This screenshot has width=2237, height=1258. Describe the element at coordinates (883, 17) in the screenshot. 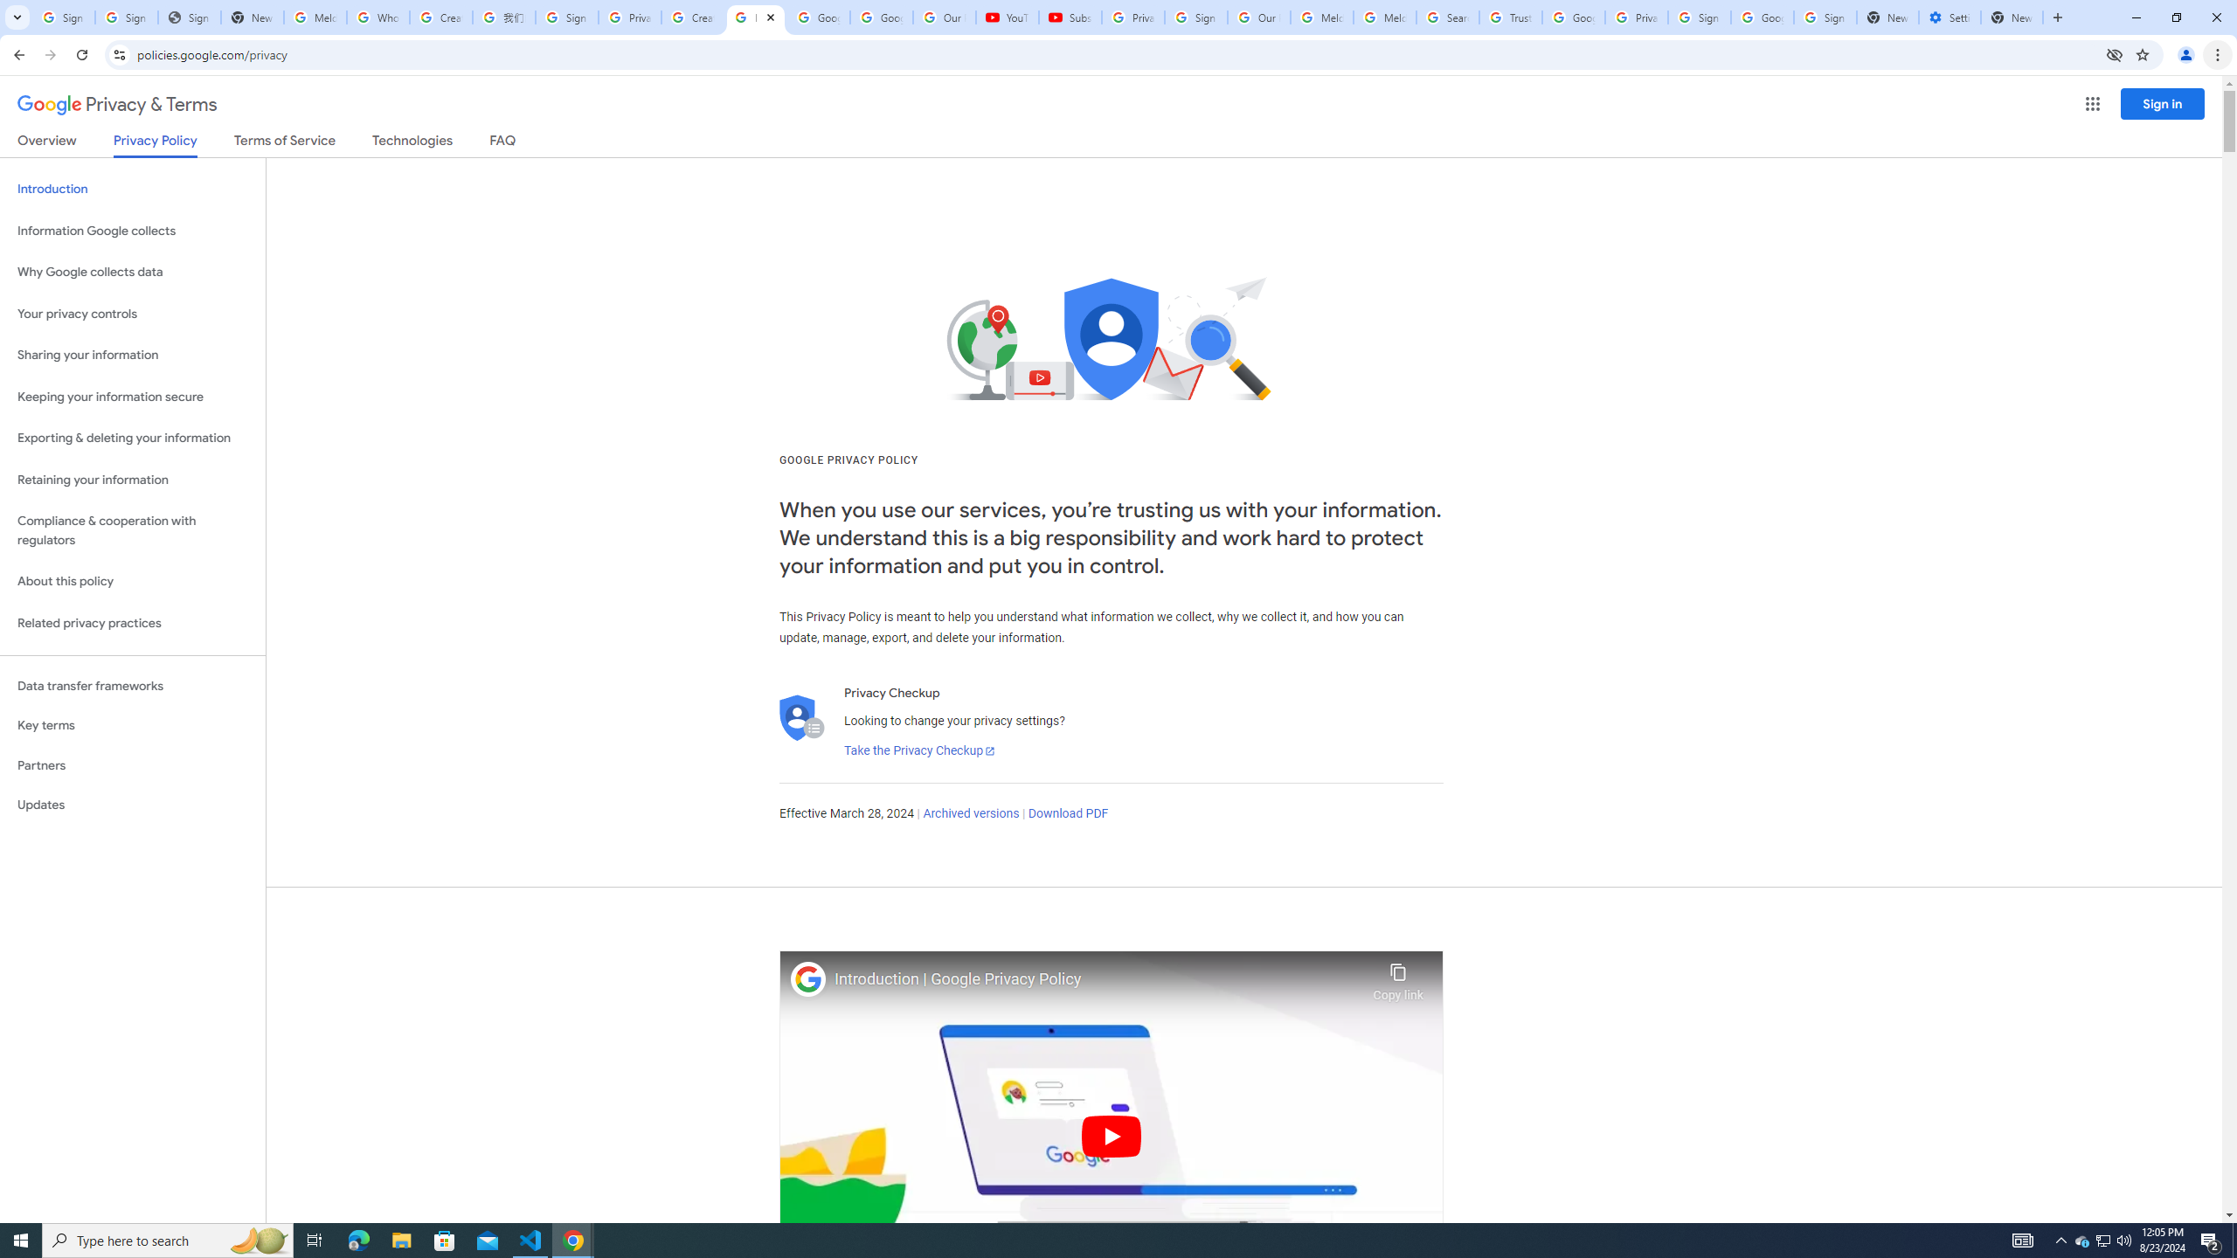

I see `Google Account` at that location.